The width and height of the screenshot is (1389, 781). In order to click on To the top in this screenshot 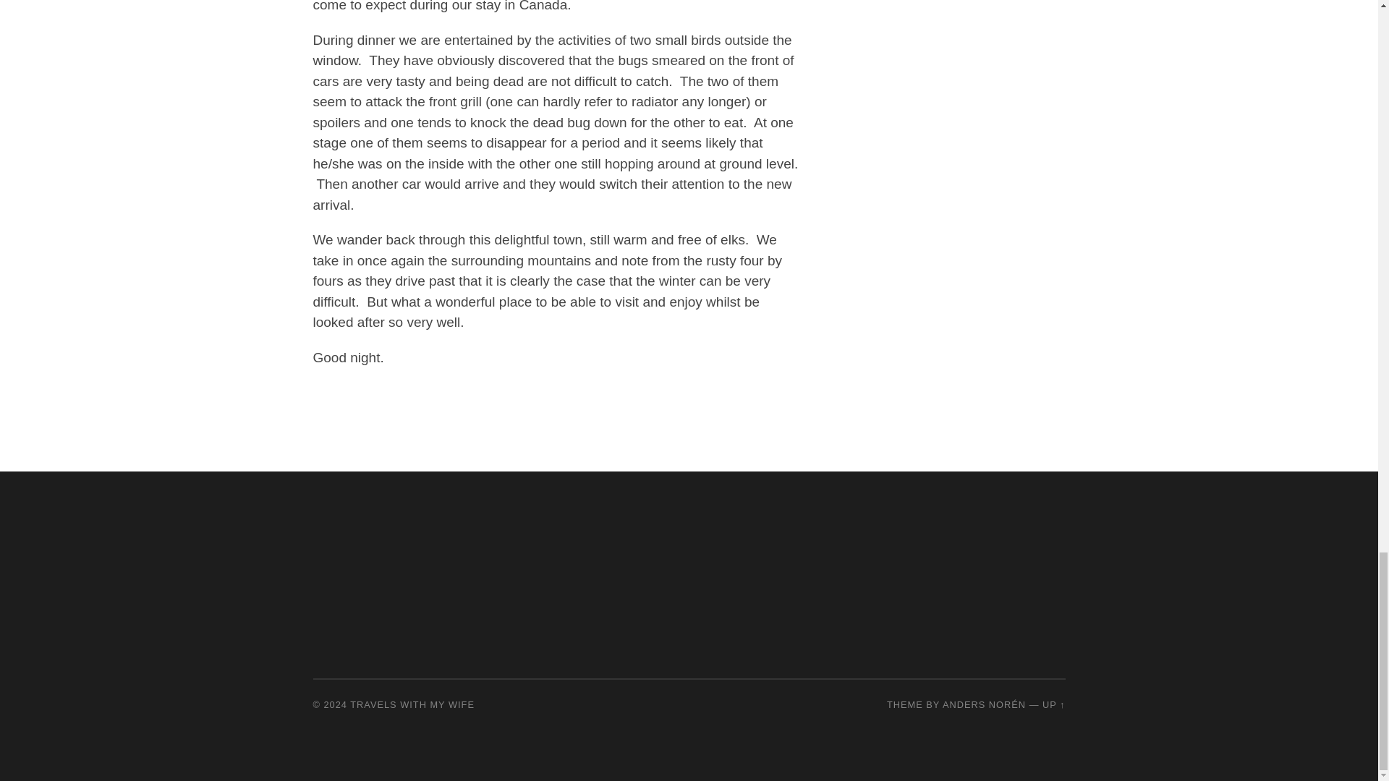, I will do `click(1053, 704)`.